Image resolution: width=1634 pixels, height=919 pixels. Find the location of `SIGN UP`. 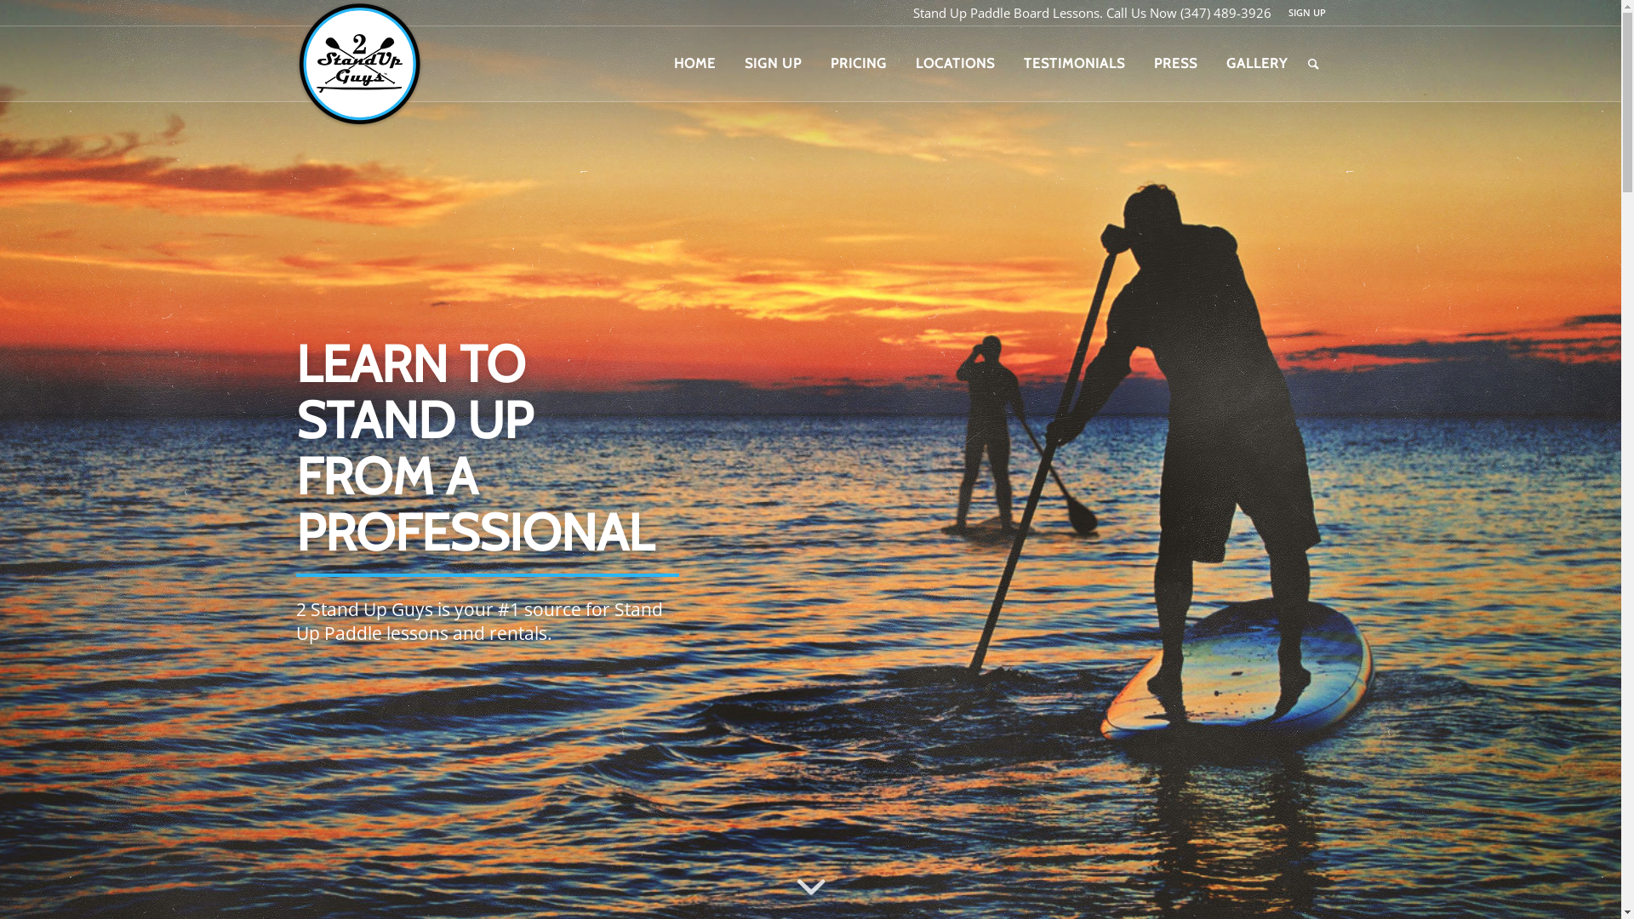

SIGN UP is located at coordinates (773, 64).